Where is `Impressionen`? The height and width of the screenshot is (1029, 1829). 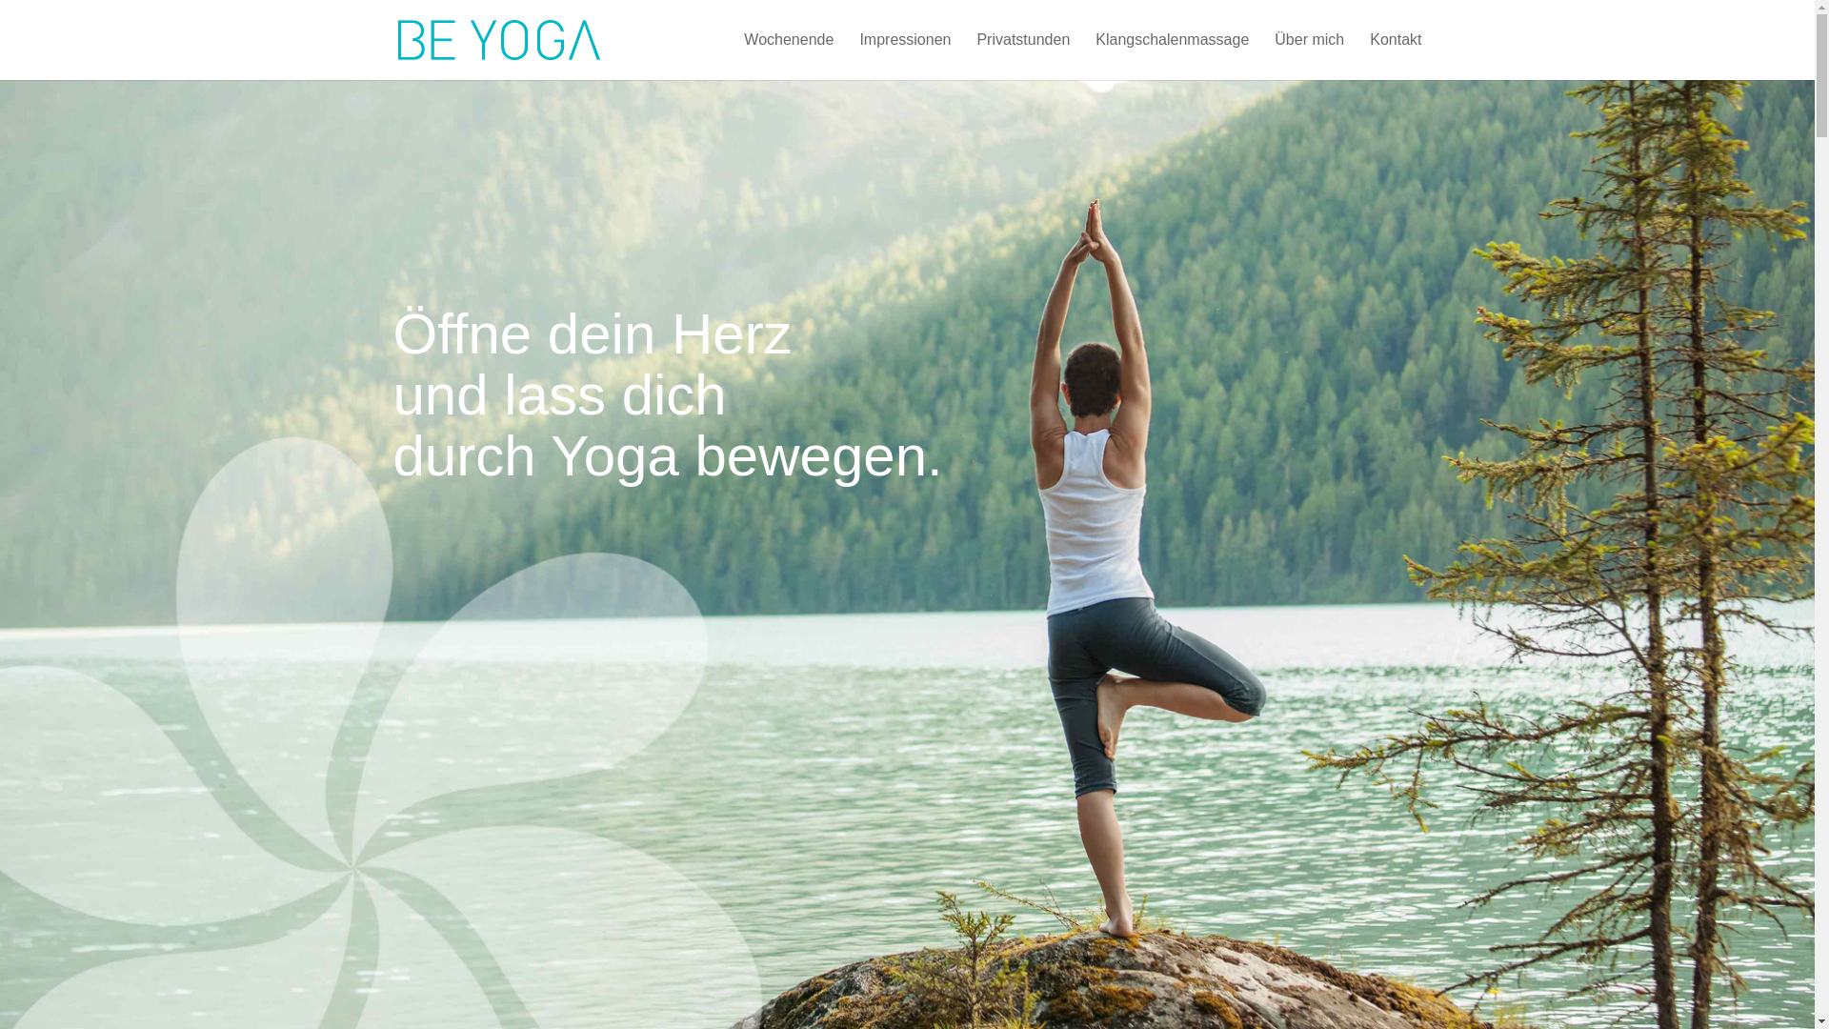
Impressionen is located at coordinates (905, 57).